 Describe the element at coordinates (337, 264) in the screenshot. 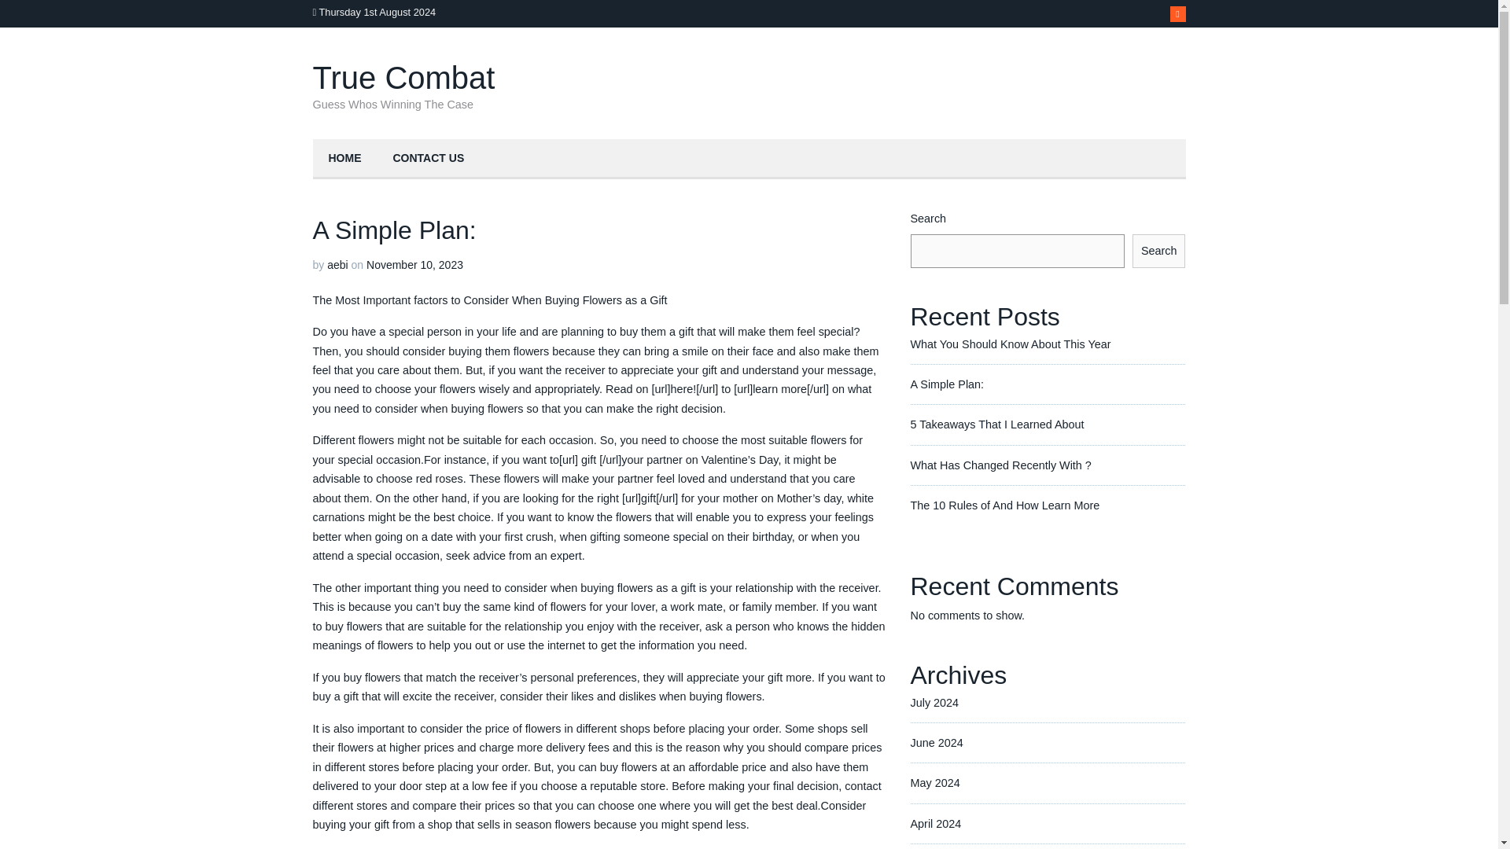

I see `aebi` at that location.